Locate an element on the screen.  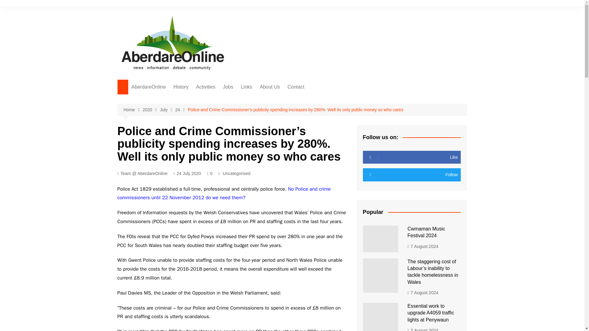
Uncategorised is located at coordinates (236, 173).